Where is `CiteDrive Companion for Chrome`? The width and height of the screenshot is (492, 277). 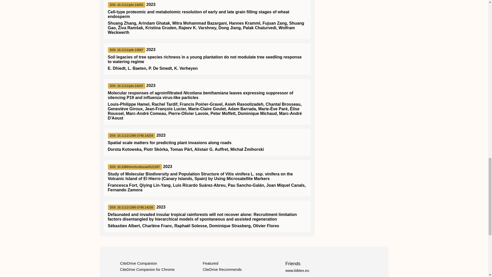 CiteDrive Companion for Chrome is located at coordinates (147, 270).